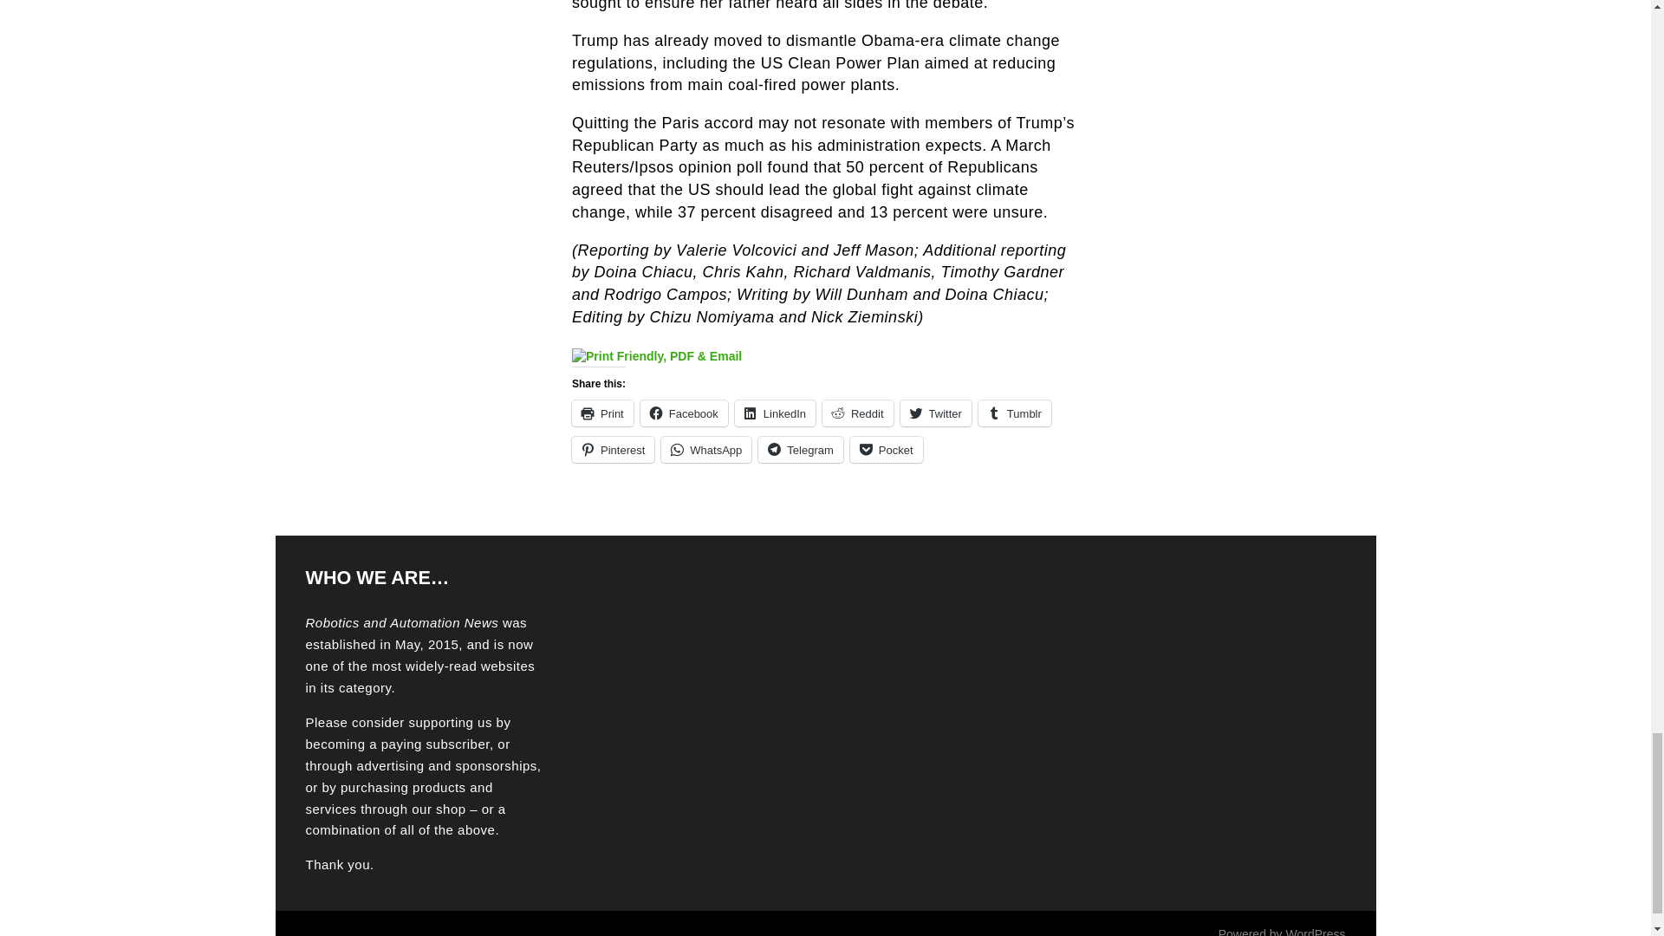  What do you see at coordinates (705, 449) in the screenshot?
I see `Click to share on WhatsApp` at bounding box center [705, 449].